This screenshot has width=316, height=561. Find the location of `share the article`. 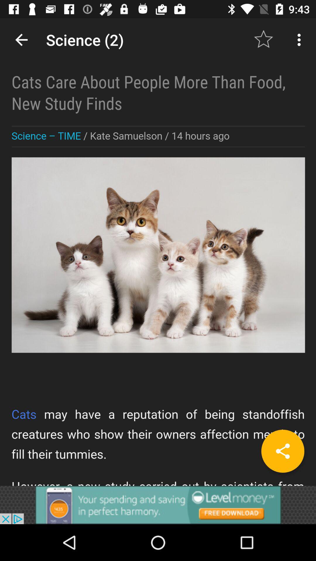

share the article is located at coordinates (283, 451).